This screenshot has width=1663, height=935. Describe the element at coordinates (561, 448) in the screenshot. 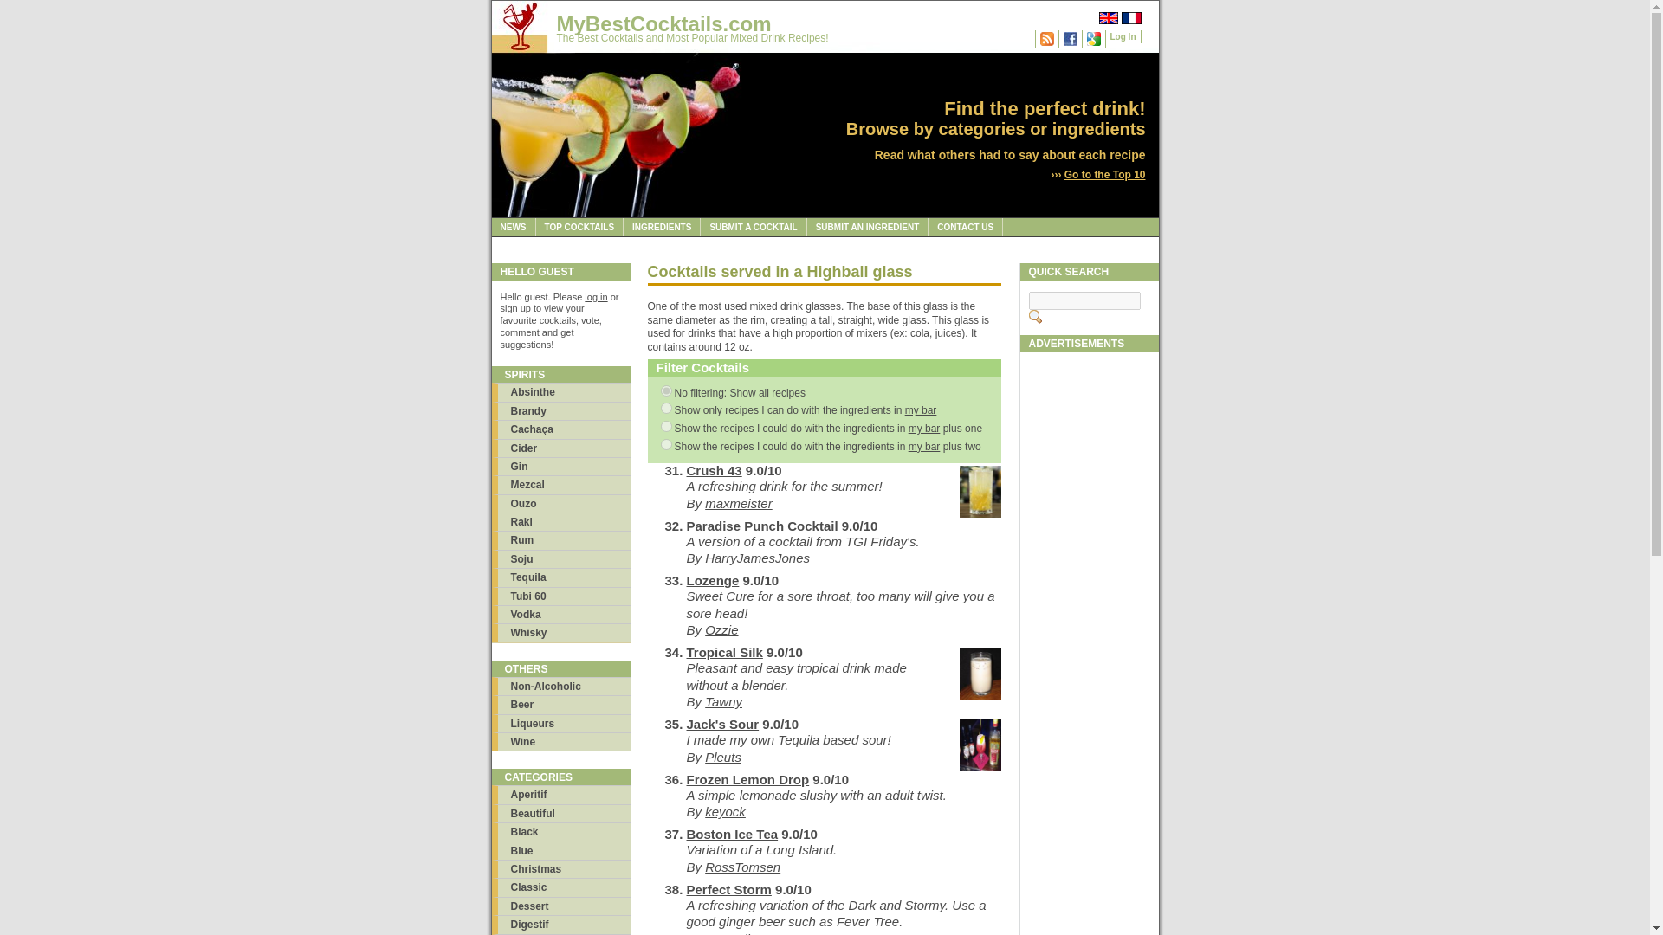

I see `Cider` at that location.